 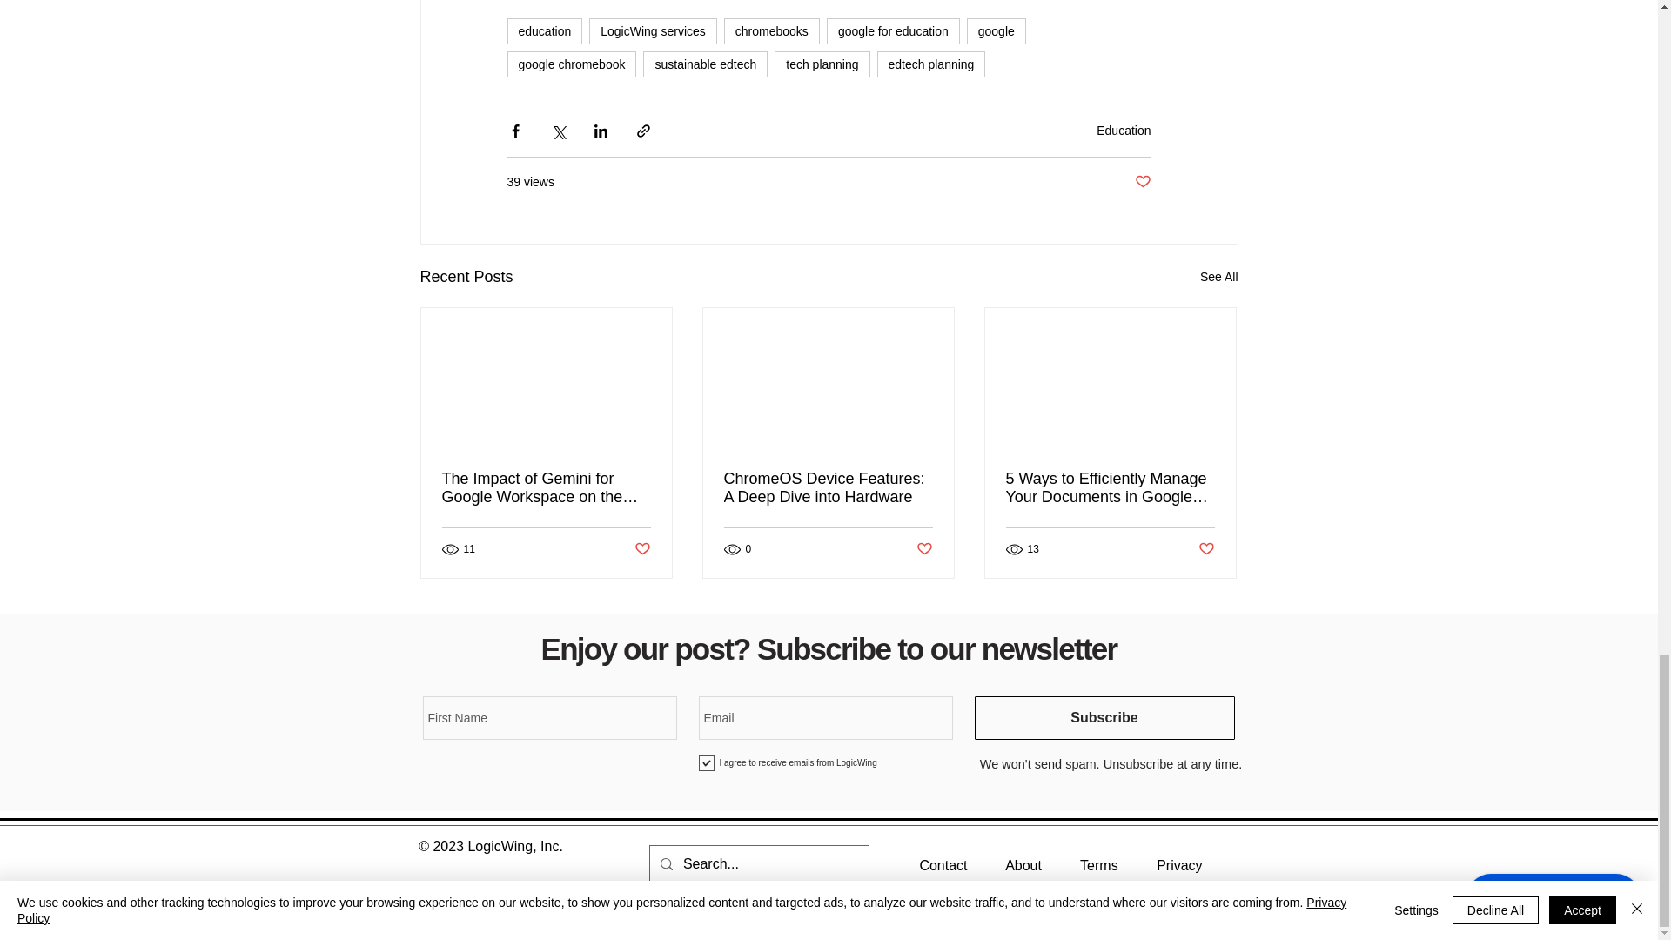 I want to click on Post not marked as liked, so click(x=641, y=549).